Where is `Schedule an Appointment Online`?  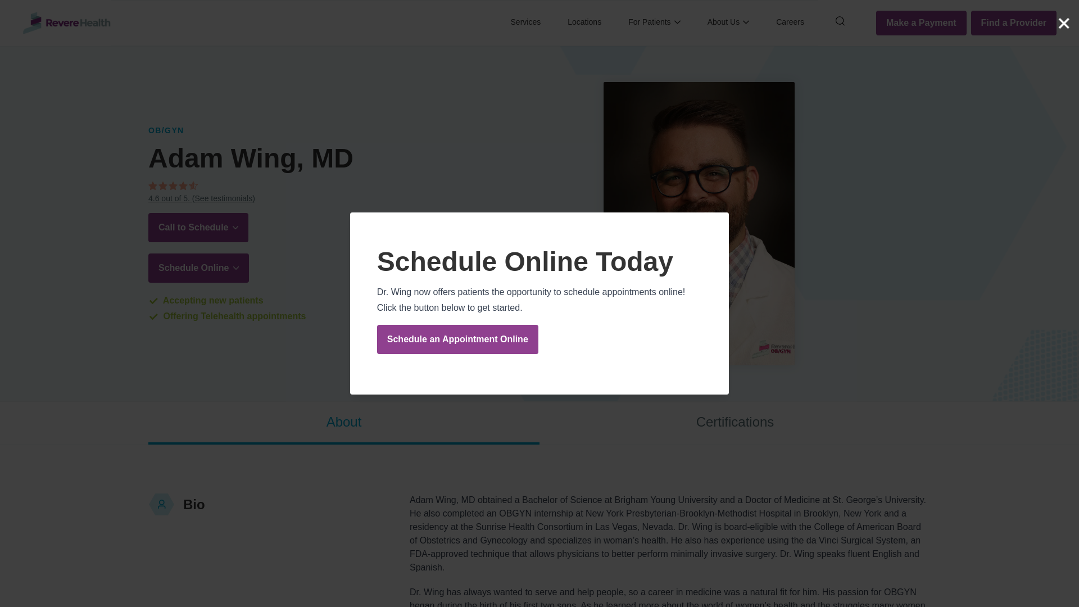 Schedule an Appointment Online is located at coordinates (457, 339).